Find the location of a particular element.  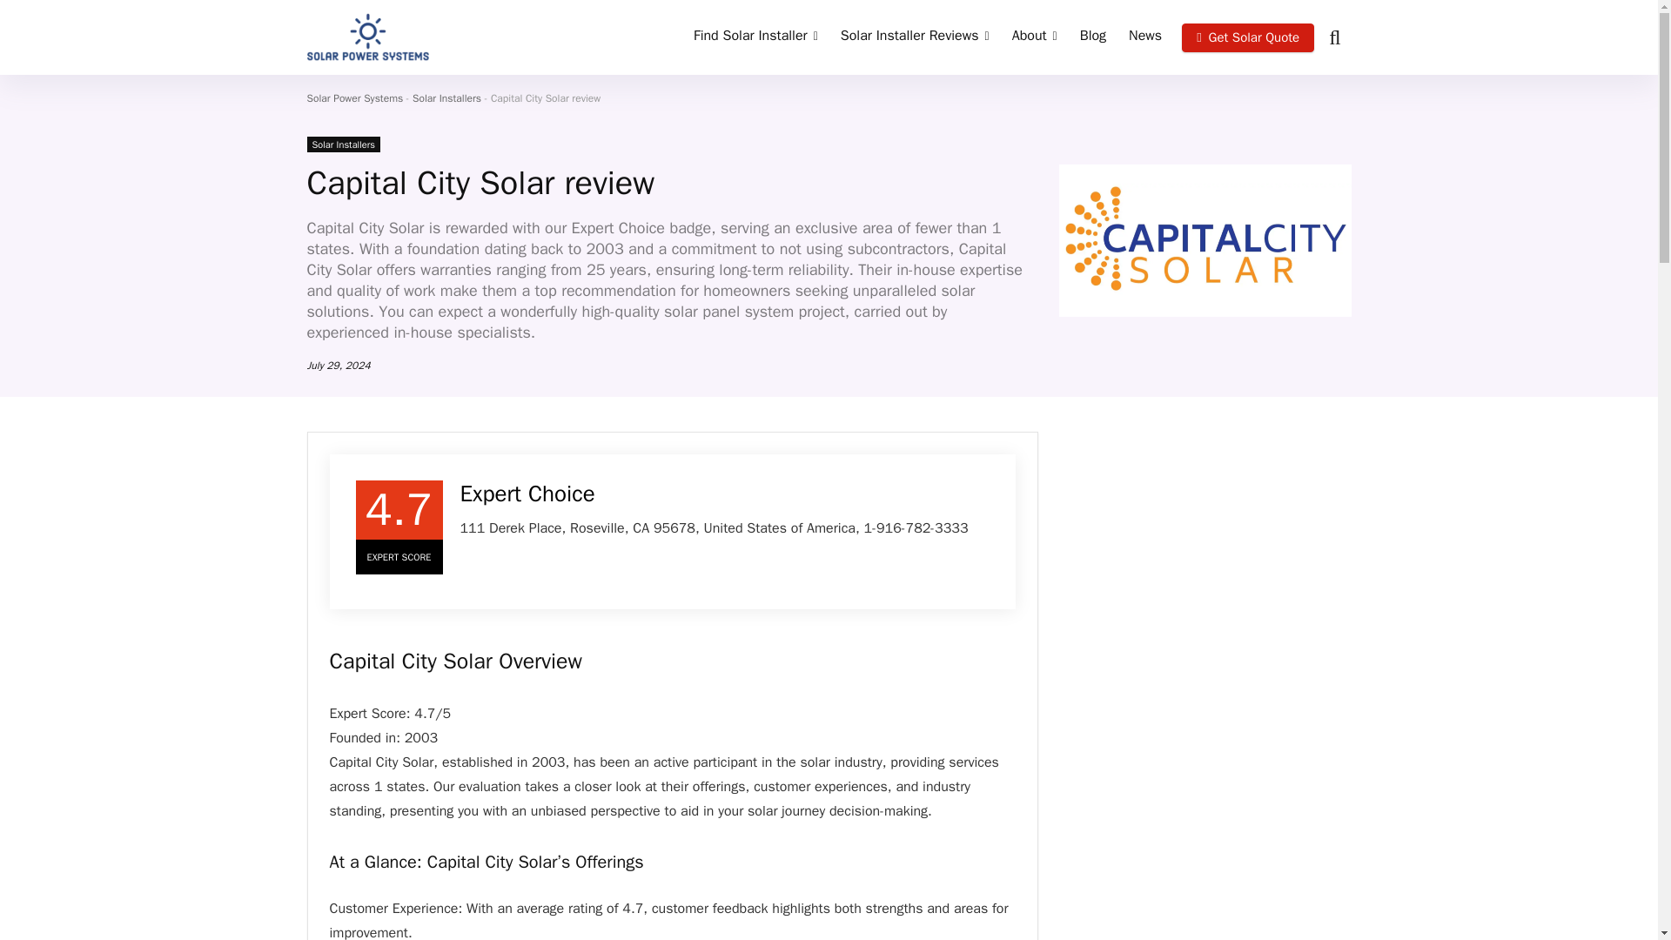

About is located at coordinates (1035, 37).